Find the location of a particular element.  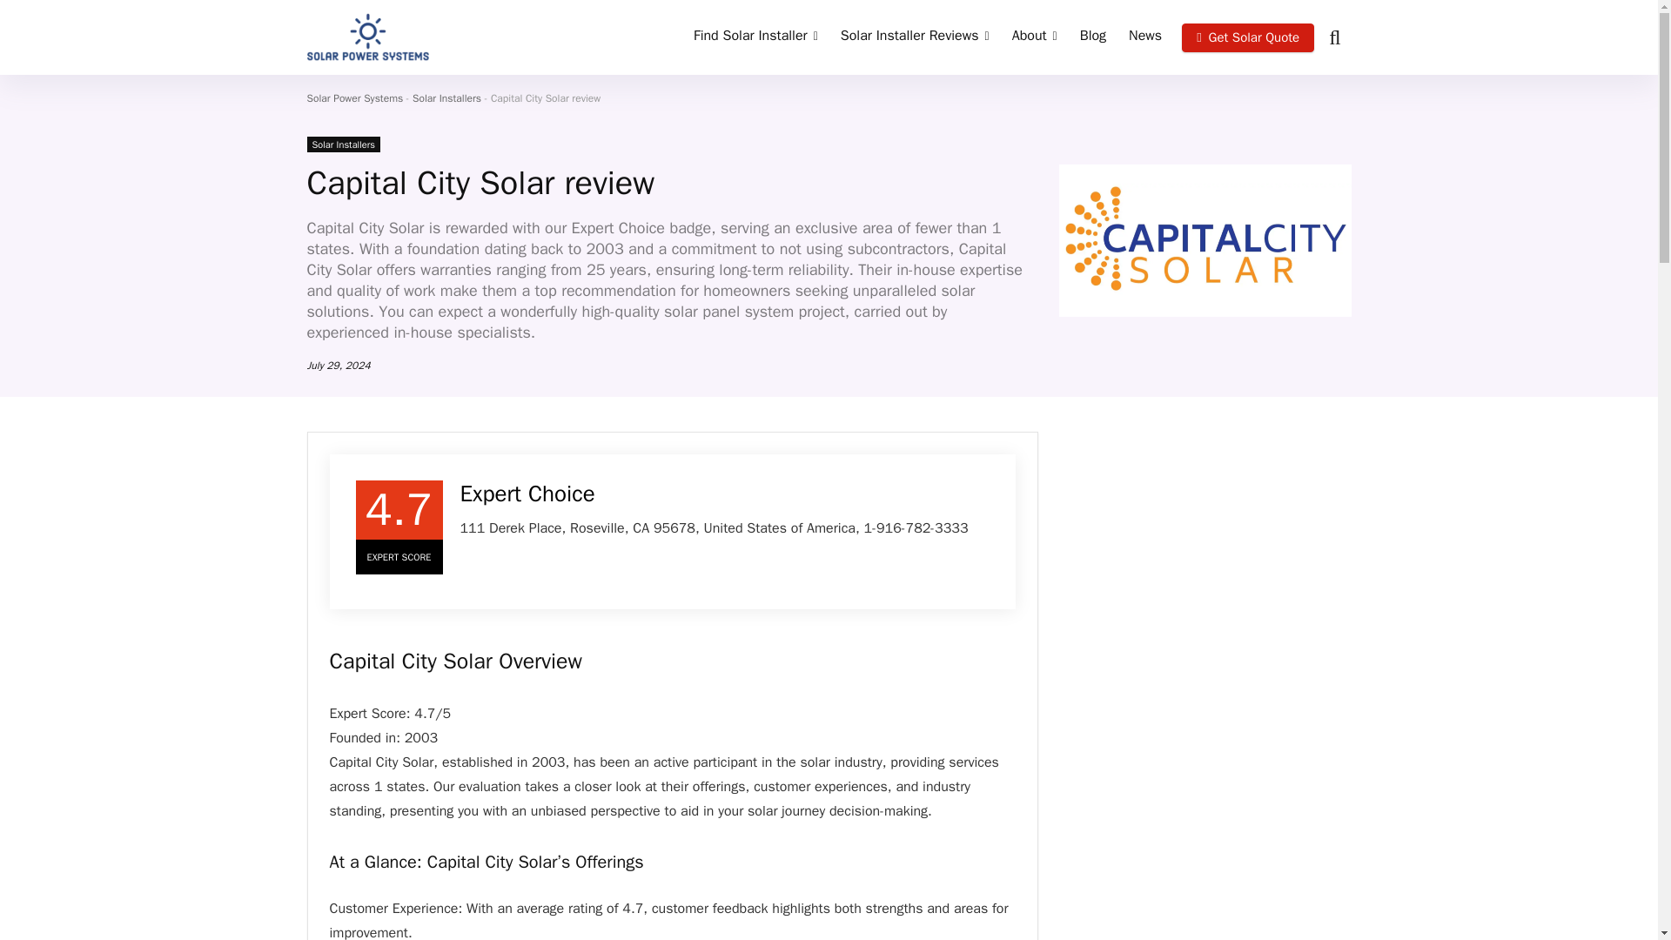

About is located at coordinates (1035, 37).